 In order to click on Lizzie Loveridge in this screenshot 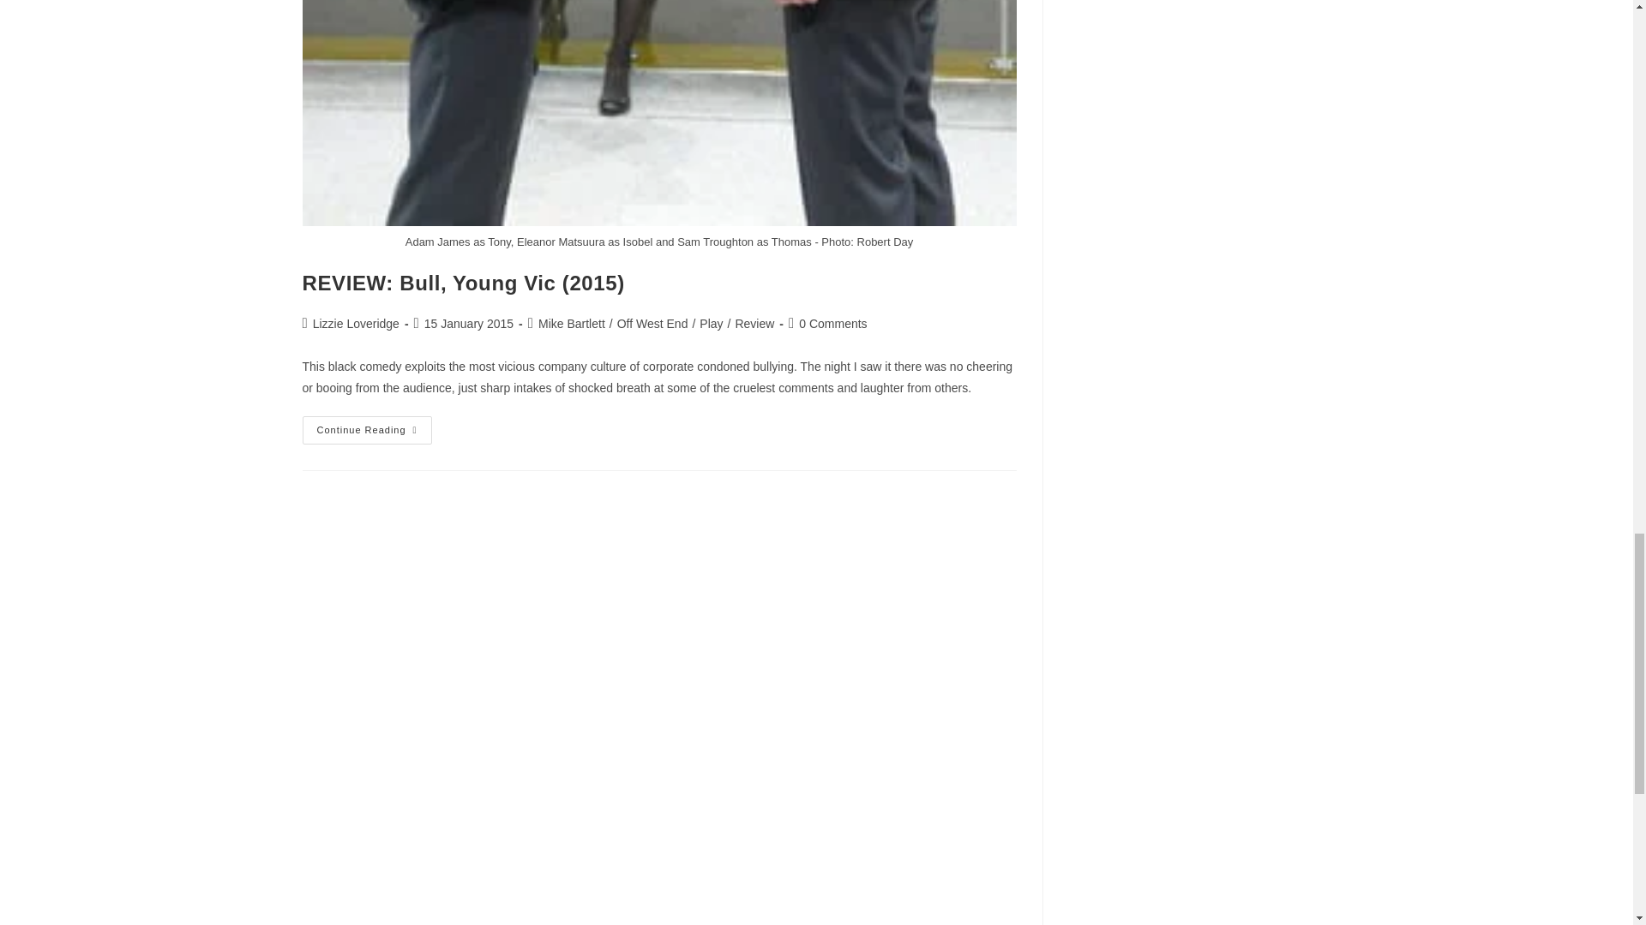, I will do `click(356, 324)`.